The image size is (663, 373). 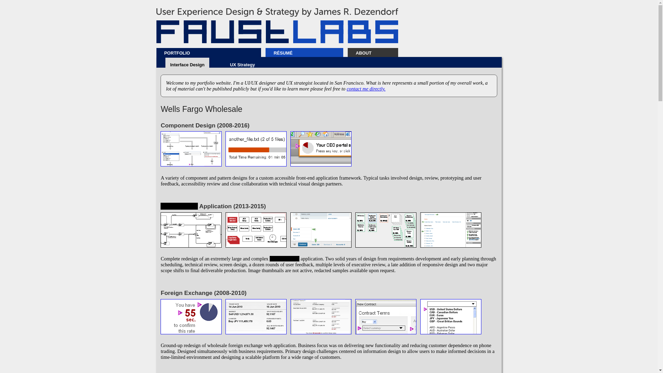 I want to click on PORTFOLIO, so click(x=212, y=52).